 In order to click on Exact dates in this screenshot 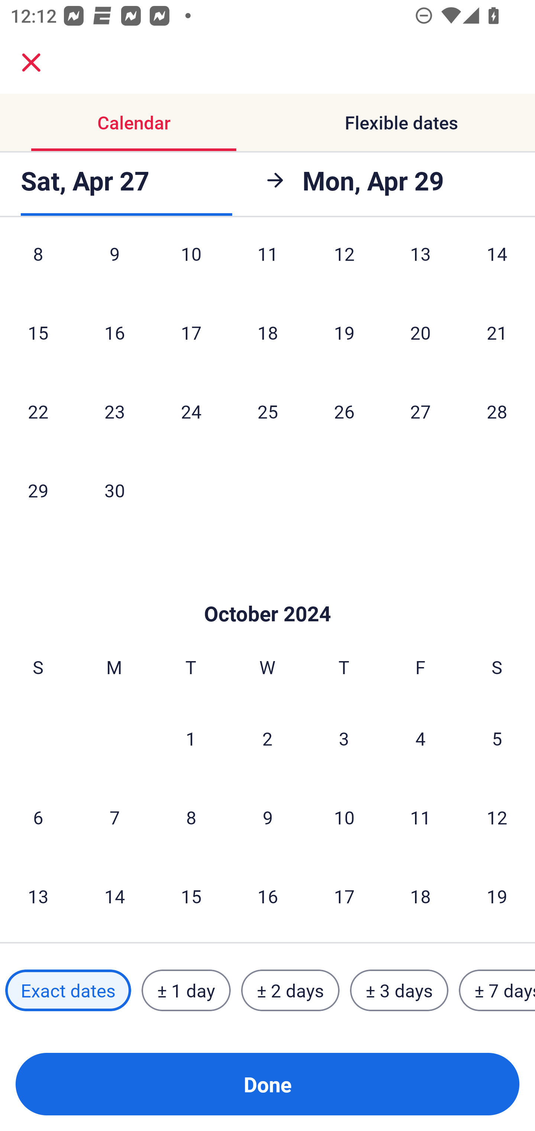, I will do `click(68, 990)`.